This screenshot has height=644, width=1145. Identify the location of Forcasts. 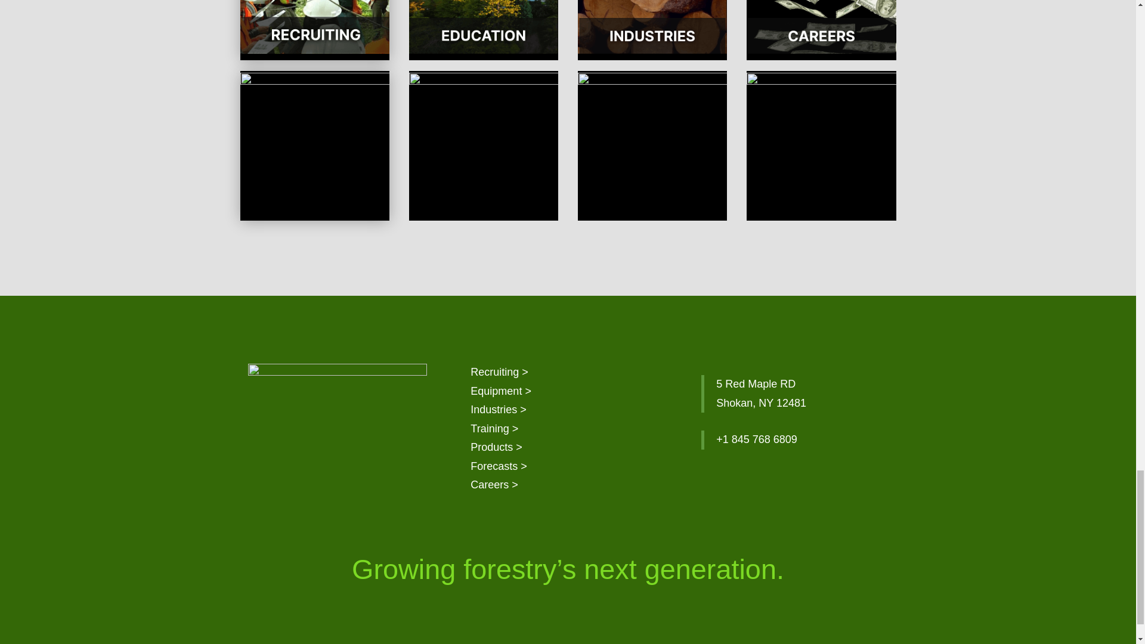
(499, 466).